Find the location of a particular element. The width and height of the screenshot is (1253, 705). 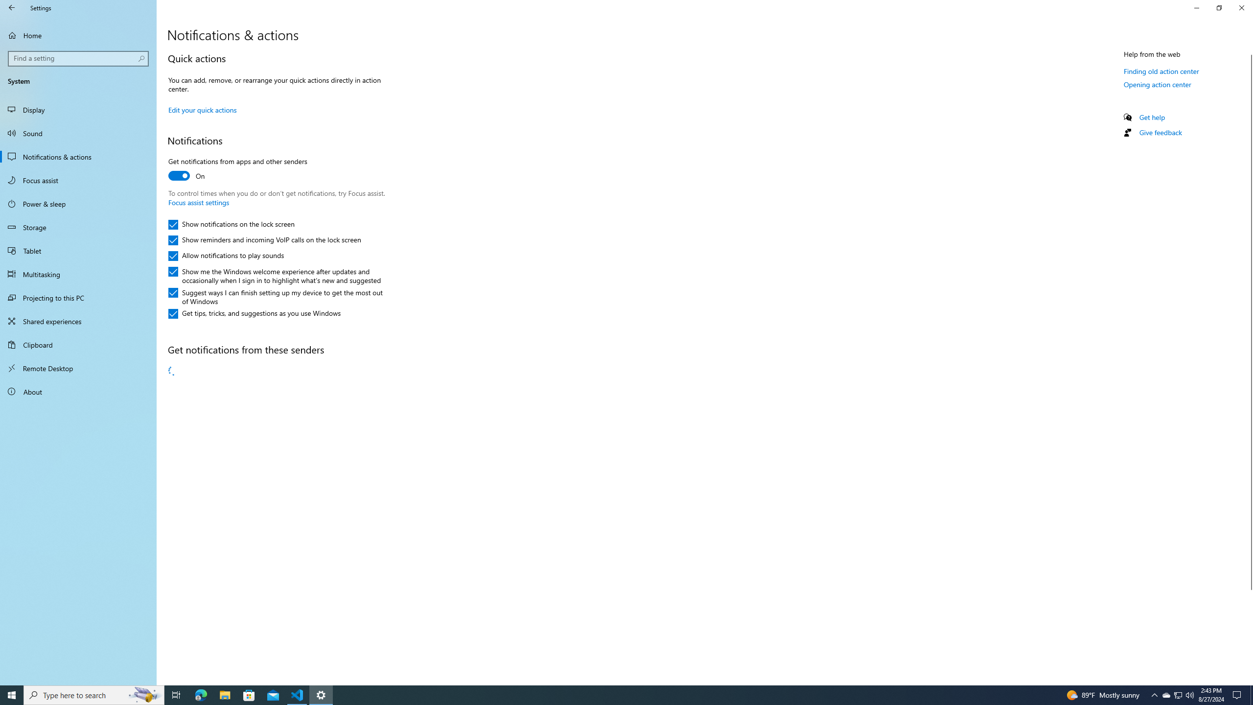

Get notifications from apps and other senders is located at coordinates (237, 169).